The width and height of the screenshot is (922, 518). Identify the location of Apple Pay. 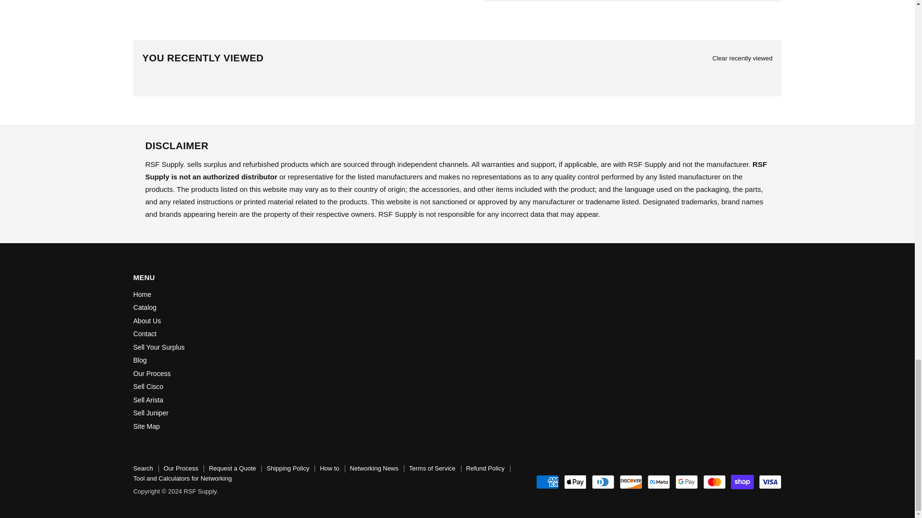
(575, 482).